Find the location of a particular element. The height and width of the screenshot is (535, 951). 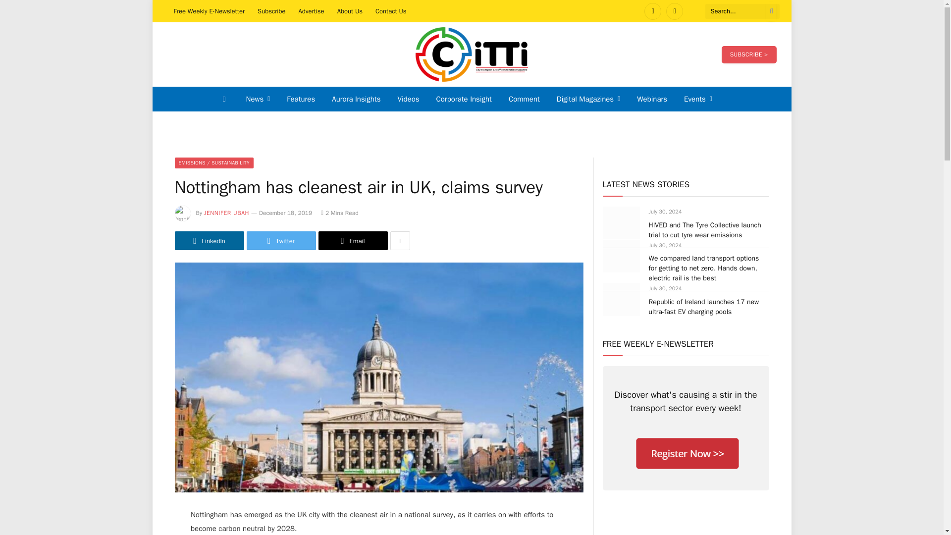

Show More Social Sharing is located at coordinates (400, 241).